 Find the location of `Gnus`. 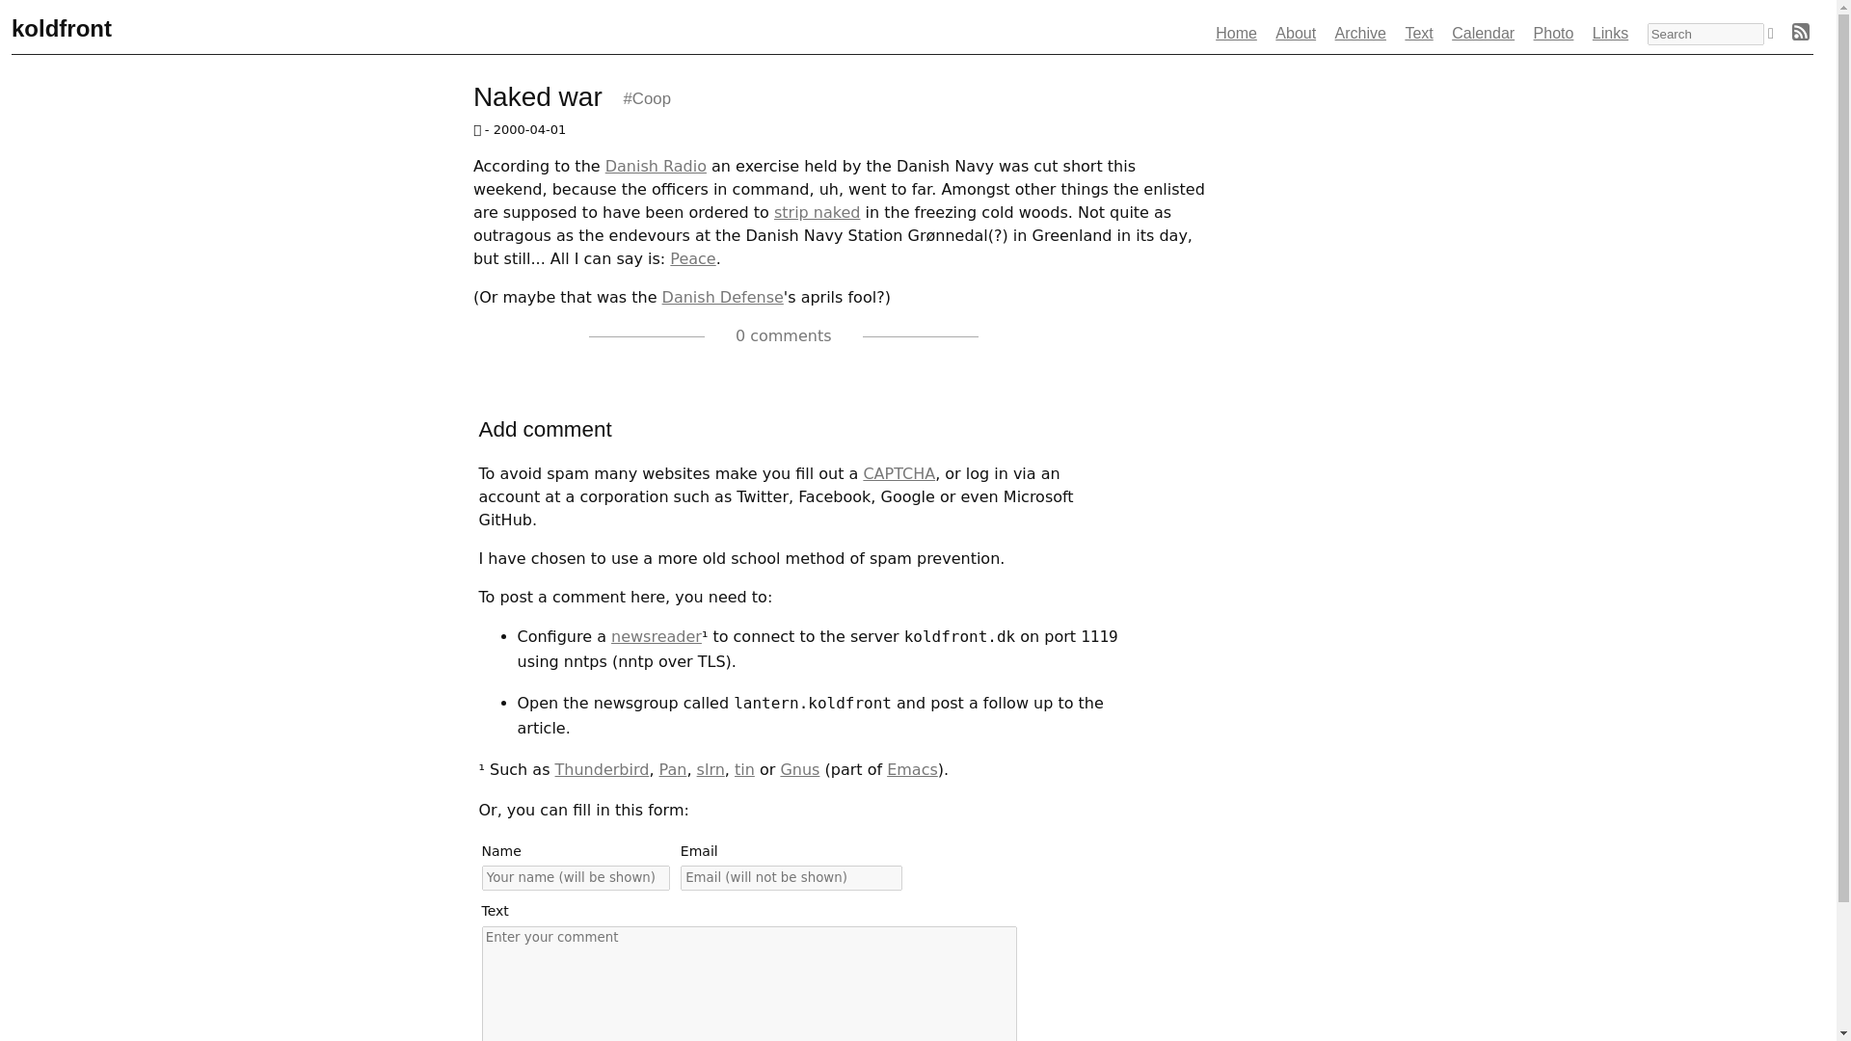

Gnus is located at coordinates (799, 769).